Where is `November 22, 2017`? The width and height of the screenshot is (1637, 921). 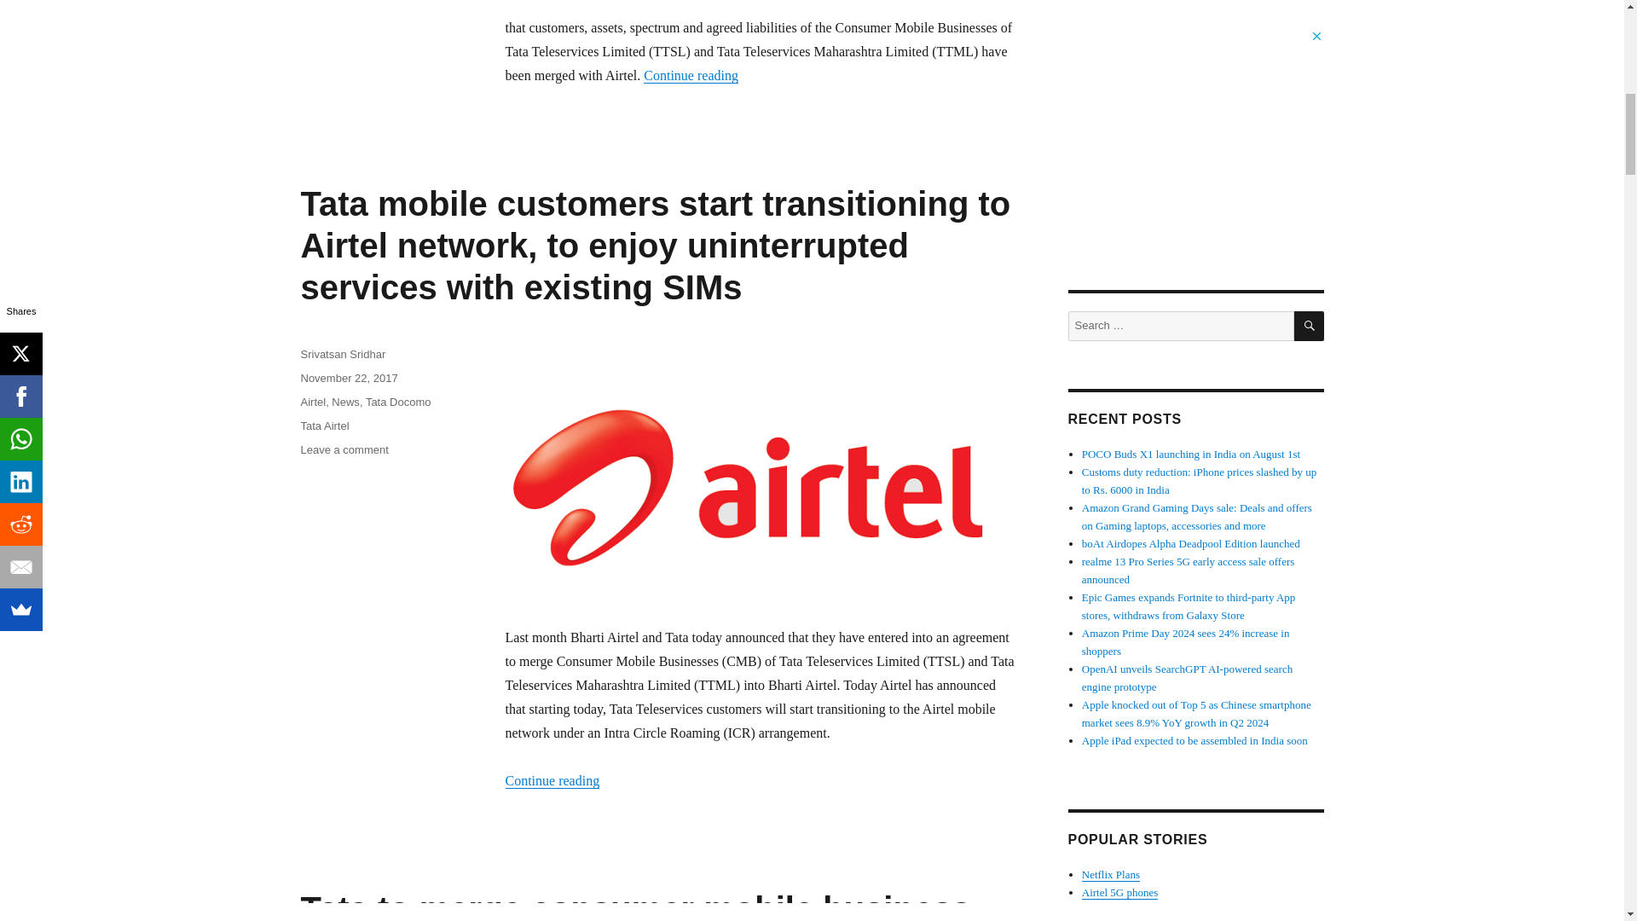 November 22, 2017 is located at coordinates (348, 379).